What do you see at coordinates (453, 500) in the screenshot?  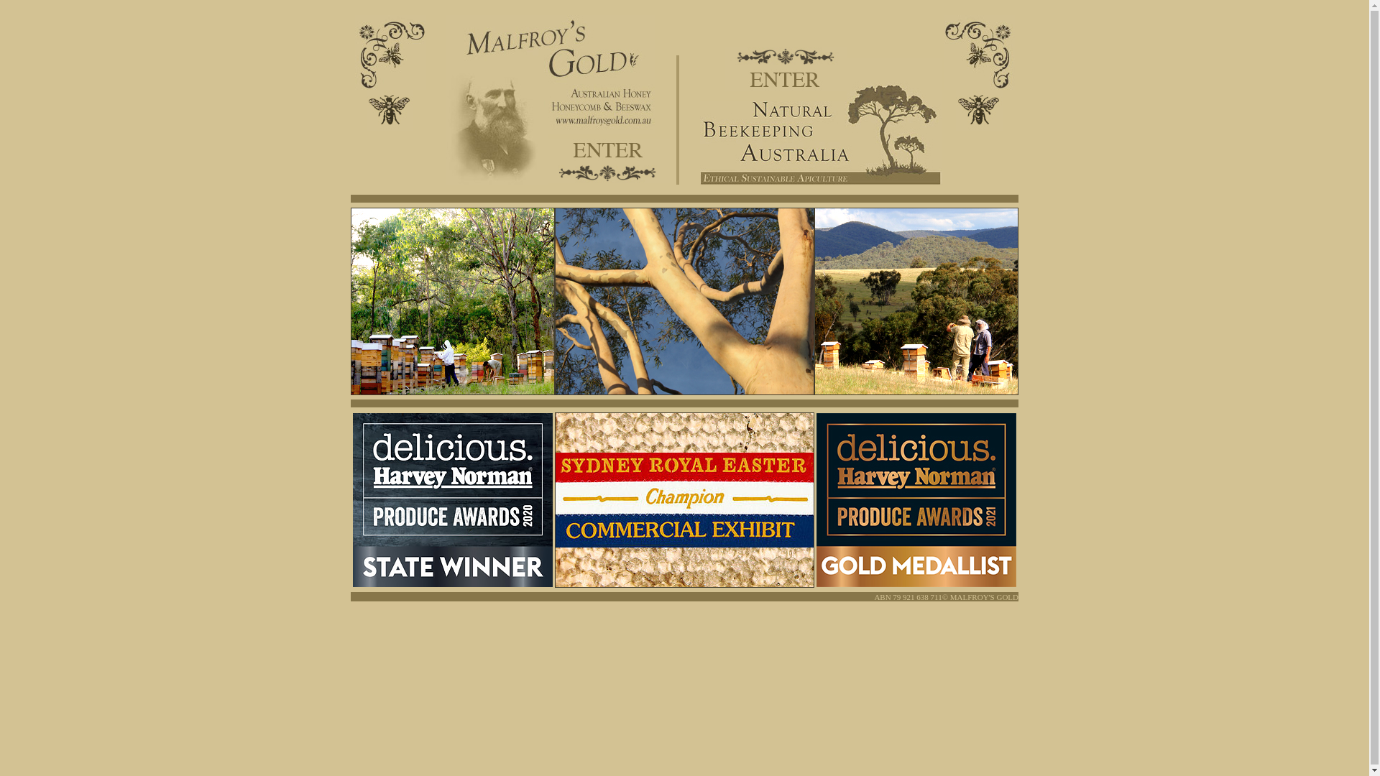 I see `Malfroy's Gold Delicious Award State Winner 2020` at bounding box center [453, 500].